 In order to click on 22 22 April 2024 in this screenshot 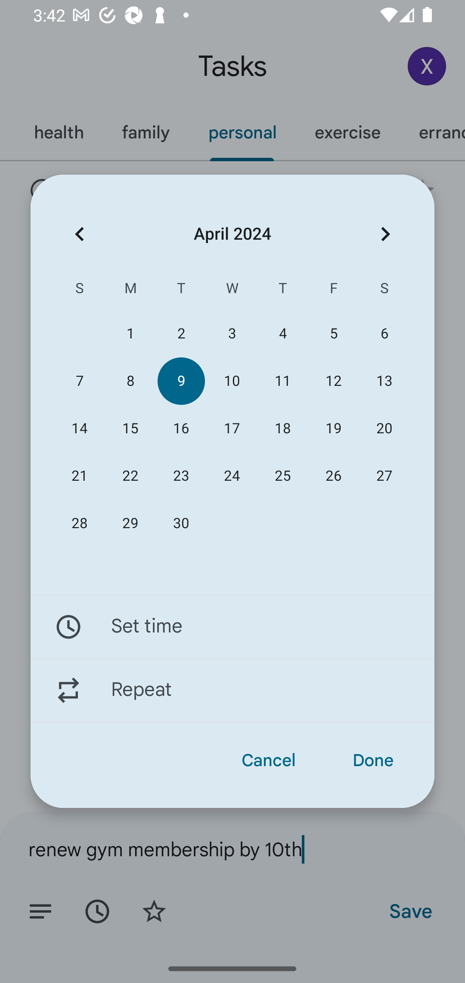, I will do `click(130, 476)`.